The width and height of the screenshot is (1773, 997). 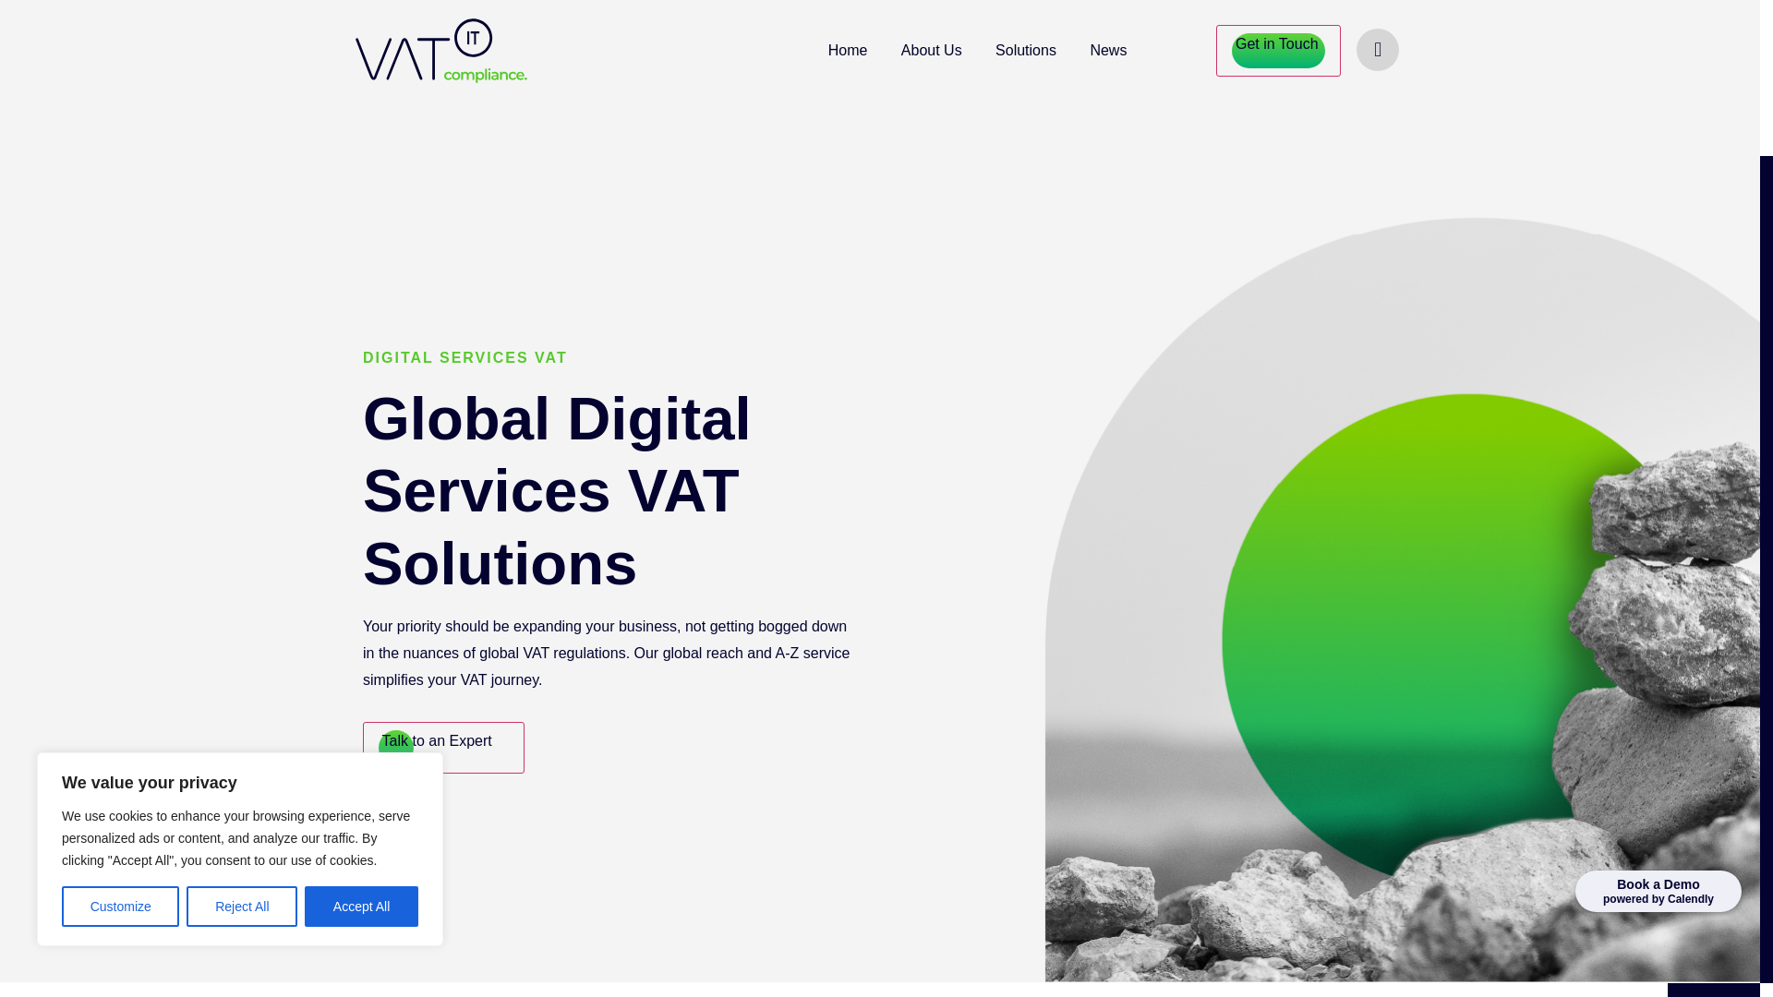 I want to click on Reject All, so click(x=242, y=907).